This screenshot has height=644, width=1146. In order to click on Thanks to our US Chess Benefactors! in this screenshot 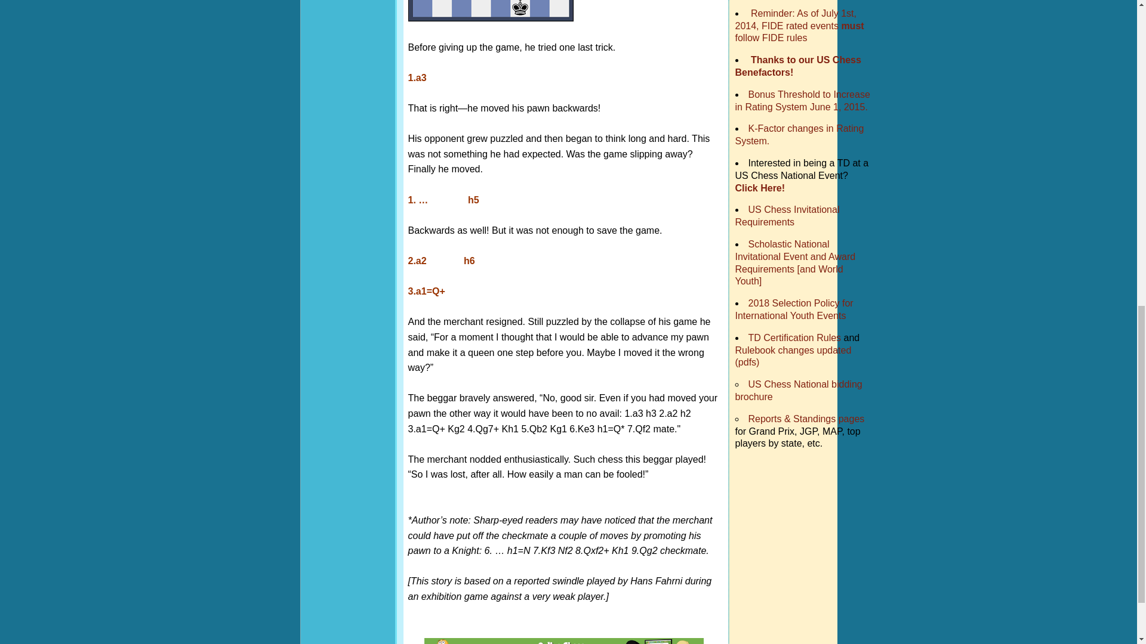, I will do `click(799, 66)`.